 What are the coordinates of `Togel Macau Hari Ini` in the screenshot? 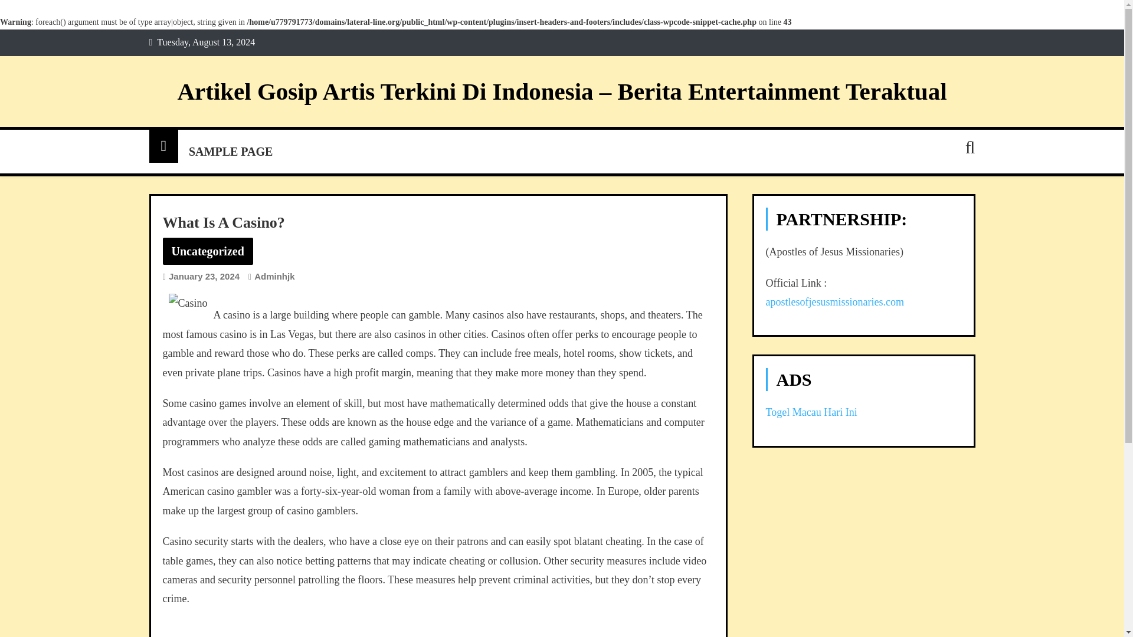 It's located at (811, 412).